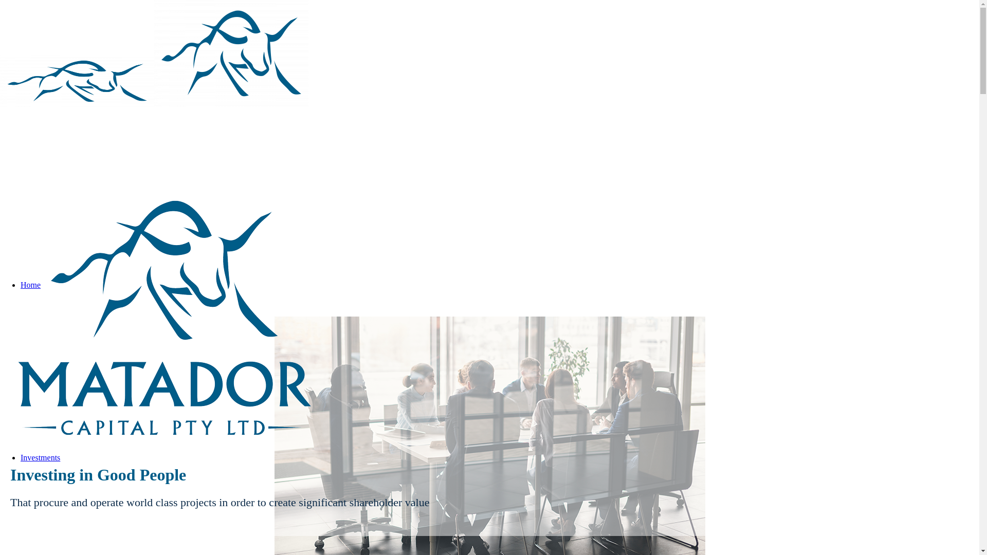  I want to click on Home, so click(31, 285).